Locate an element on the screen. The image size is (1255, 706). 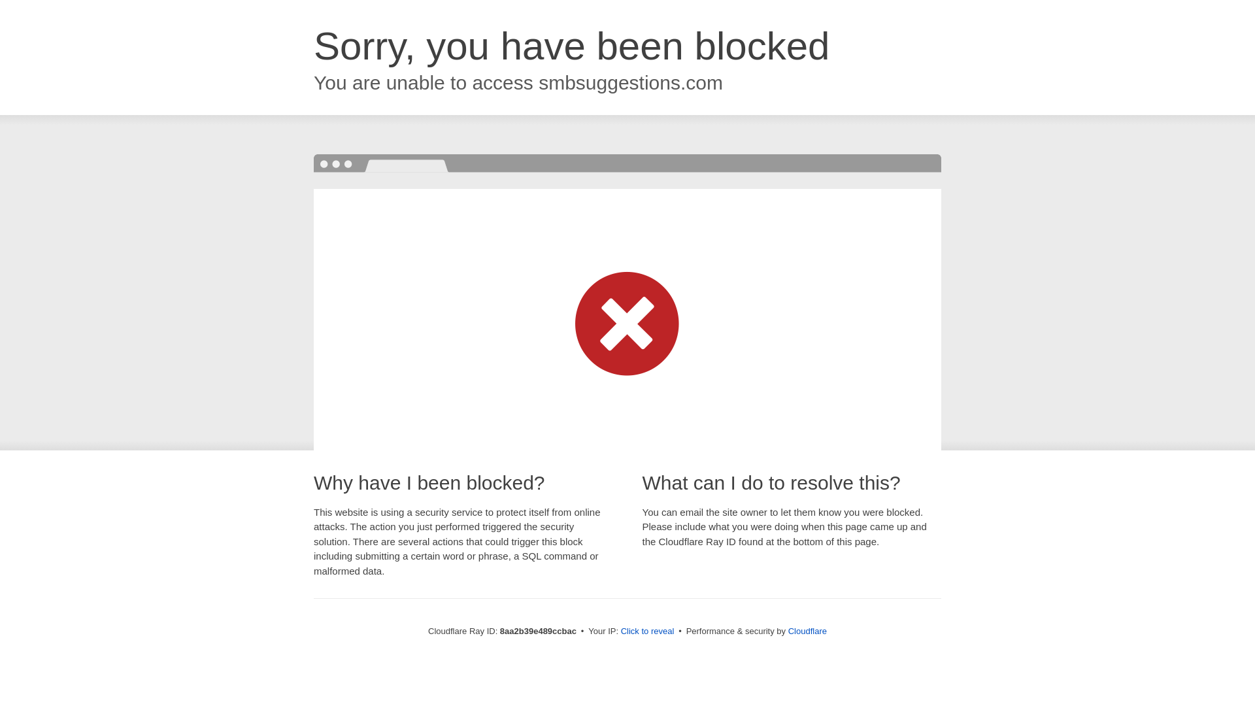
Cloudflare is located at coordinates (807, 631).